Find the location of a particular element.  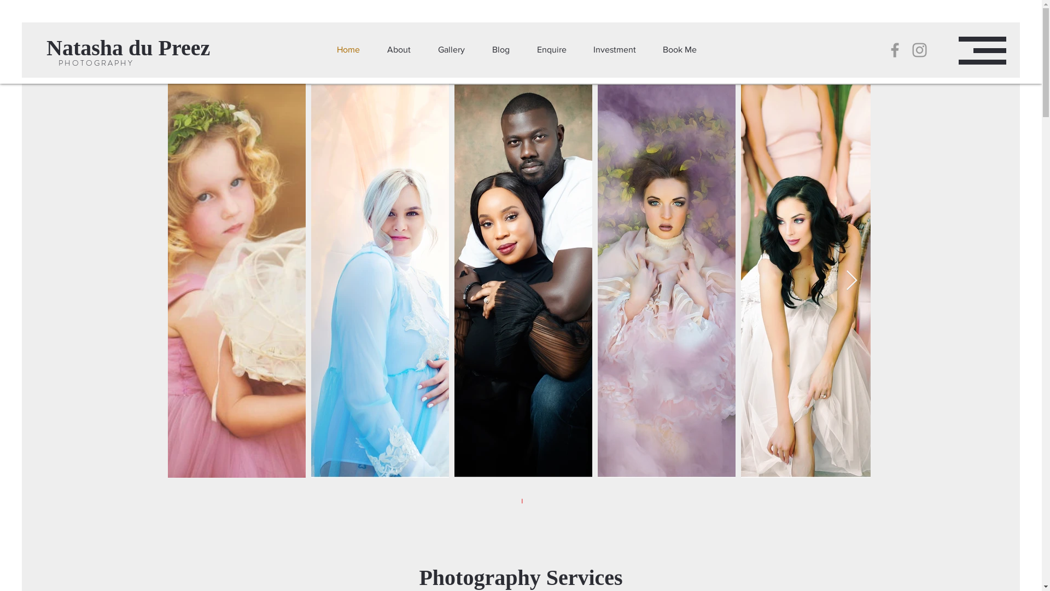

Log In is located at coordinates (751, 42).